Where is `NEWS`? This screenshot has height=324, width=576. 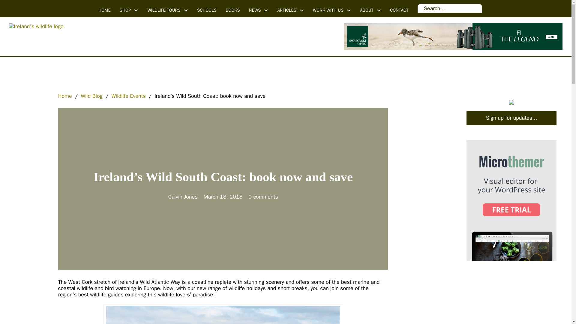
NEWS is located at coordinates (255, 10).